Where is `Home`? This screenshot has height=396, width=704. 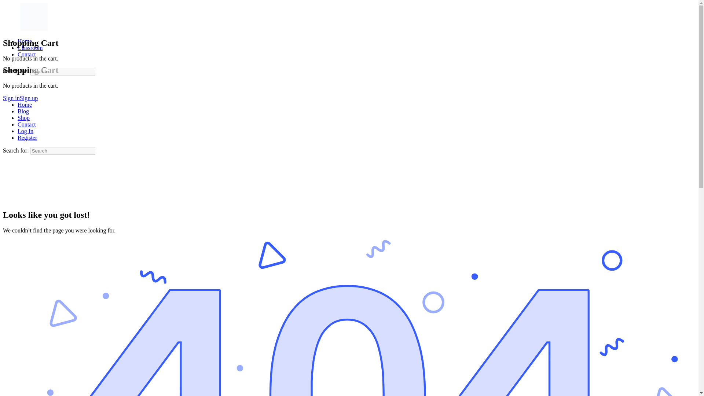
Home is located at coordinates (25, 104).